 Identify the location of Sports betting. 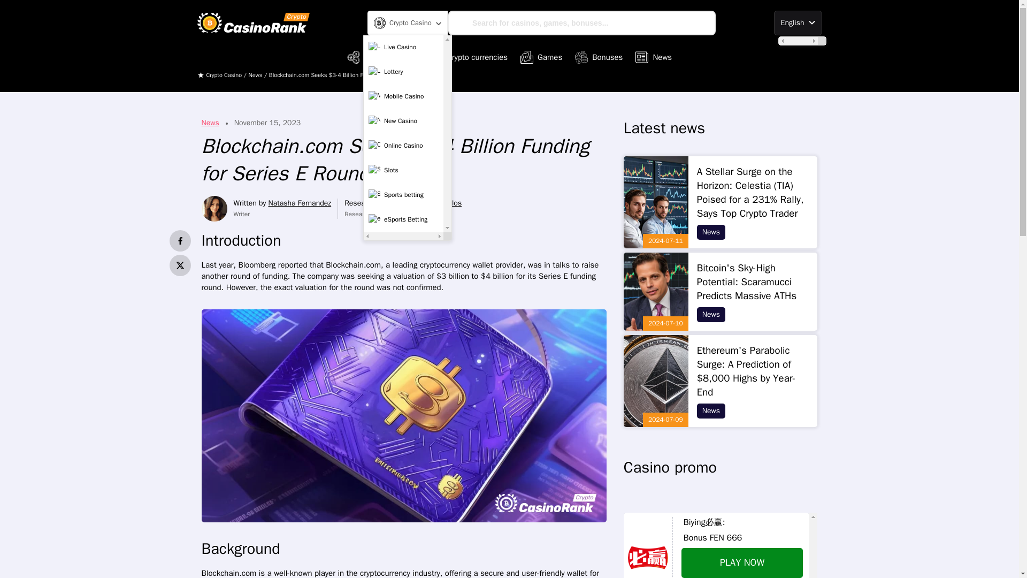
(403, 195).